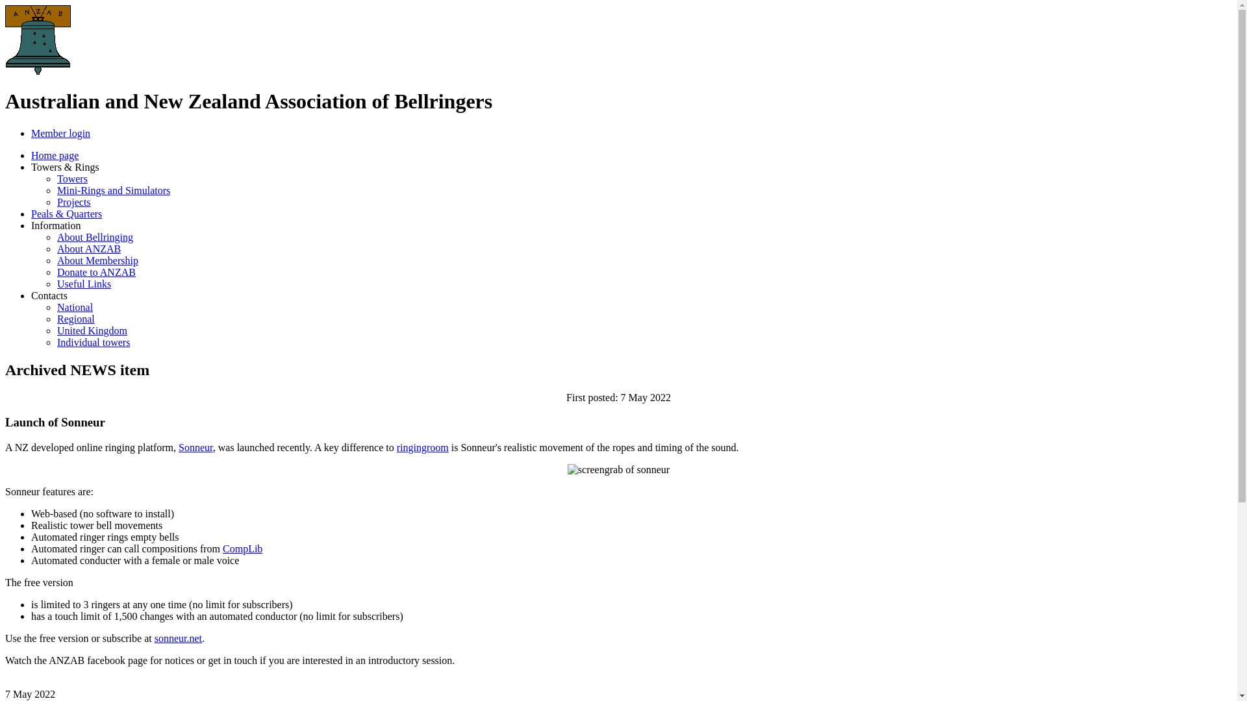 The width and height of the screenshot is (1247, 701). I want to click on Useful Links, so click(84, 284).